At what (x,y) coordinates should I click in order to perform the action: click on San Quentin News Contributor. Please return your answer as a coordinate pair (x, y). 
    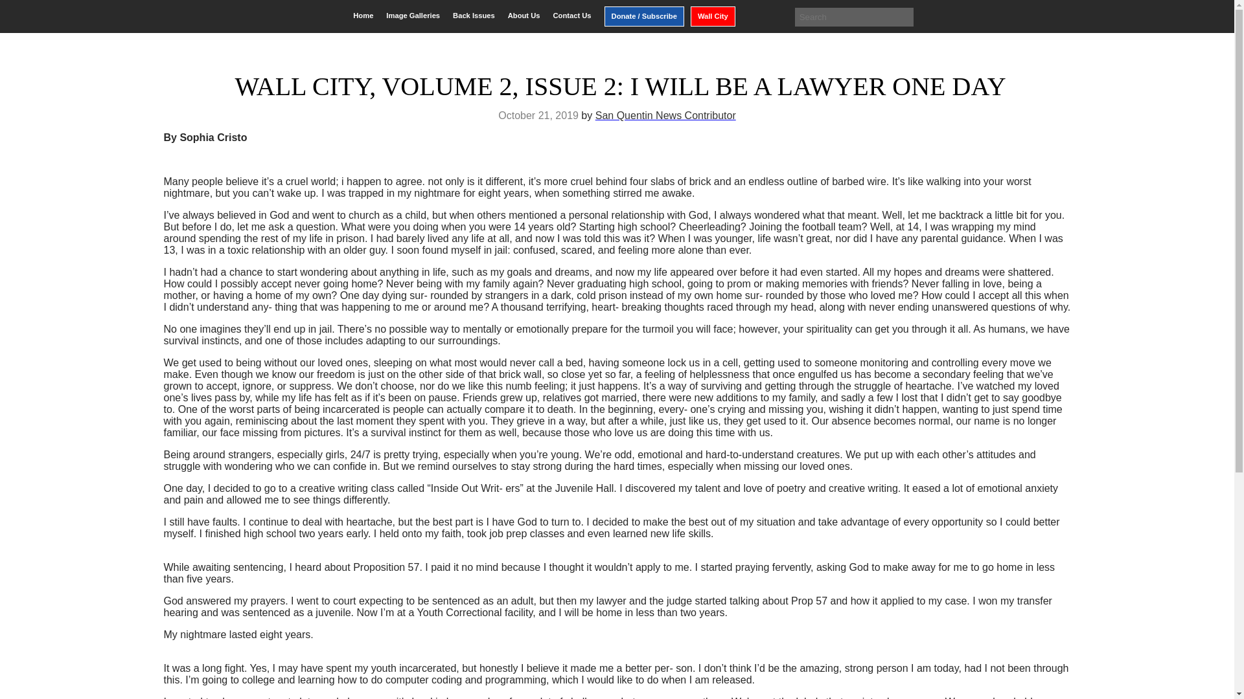
    Looking at the image, I should click on (666, 115).